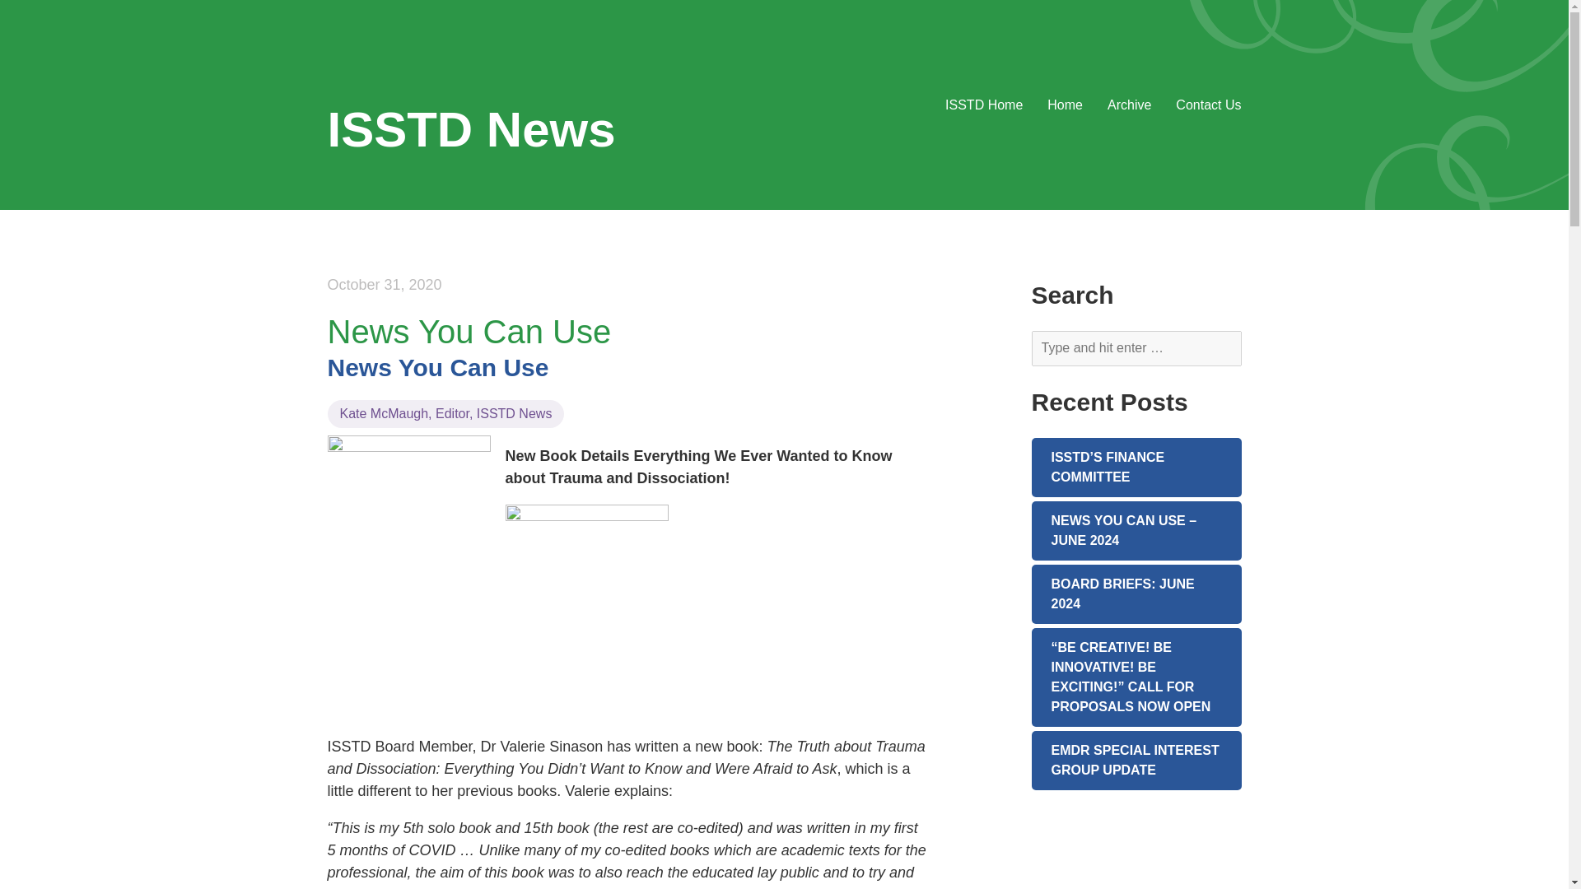 The height and width of the screenshot is (889, 1581). I want to click on BOARD BRIEFS: JUNE 2024, so click(1136, 594).